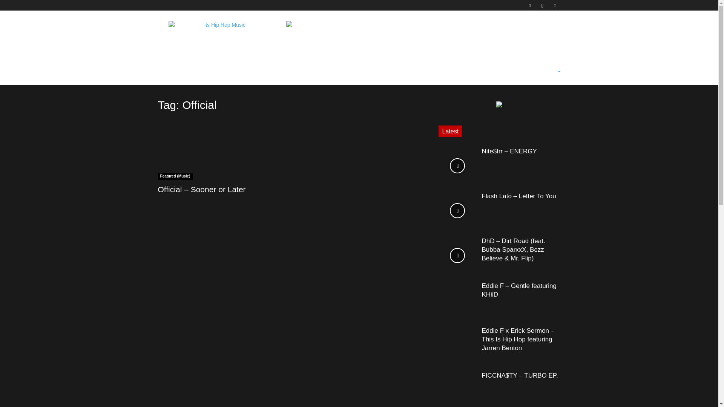 This screenshot has width=724, height=407. Describe the element at coordinates (530, 5) in the screenshot. I see `Facebook` at that location.